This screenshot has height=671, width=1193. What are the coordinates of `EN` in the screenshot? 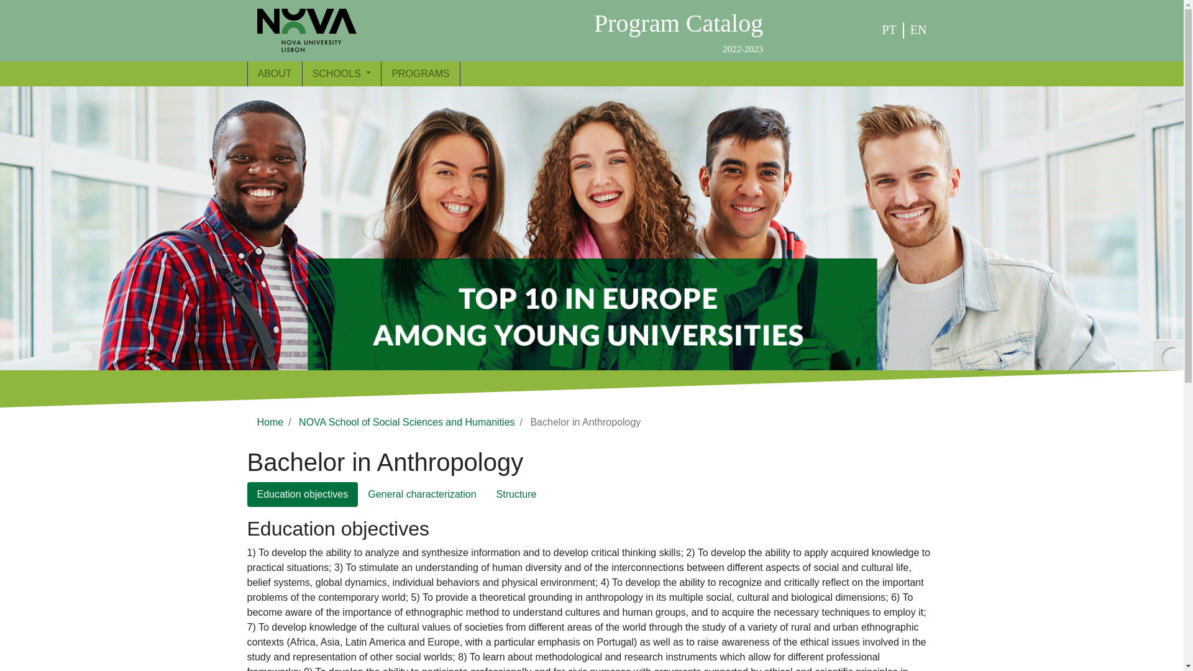 It's located at (918, 30).